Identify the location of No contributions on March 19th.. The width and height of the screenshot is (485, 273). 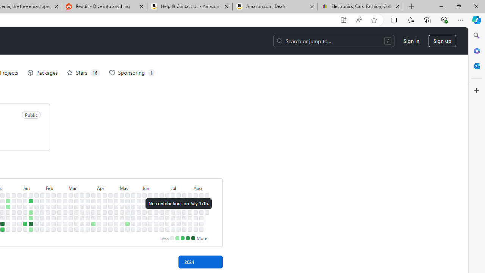
(82, 206).